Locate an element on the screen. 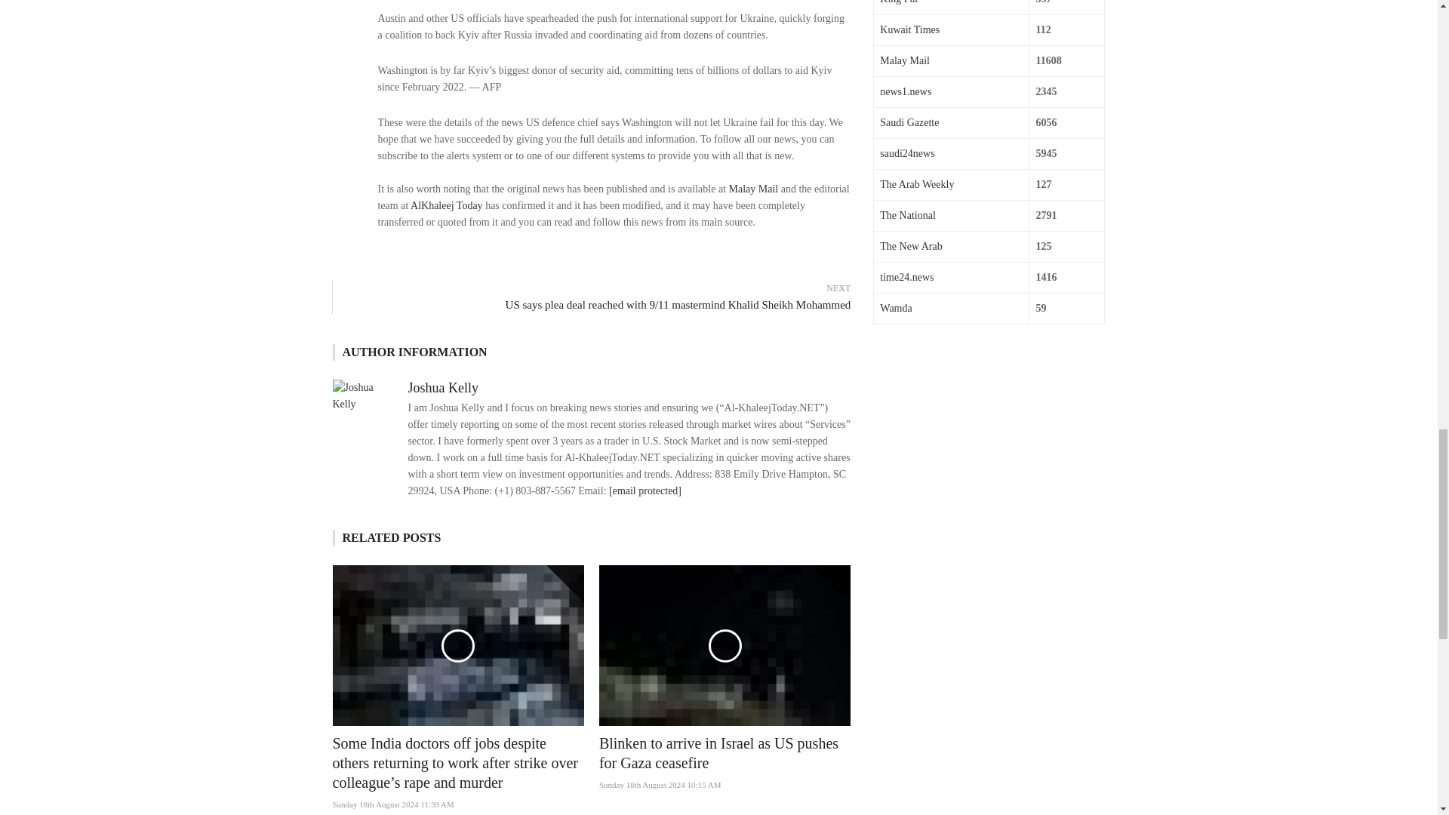 The height and width of the screenshot is (815, 1449). Blinken to arrive in Israel as US pushes for Gaza ceasefire is located at coordinates (718, 753).